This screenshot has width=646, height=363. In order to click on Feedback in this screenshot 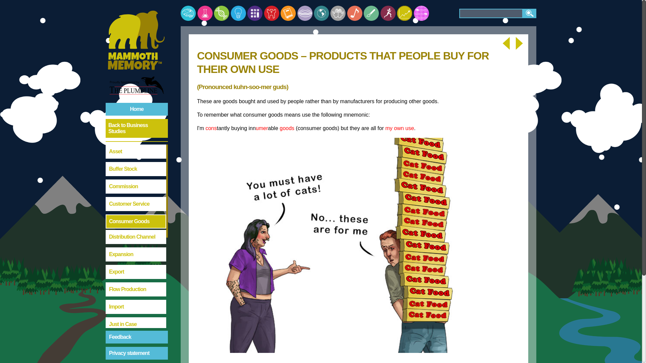, I will do `click(137, 337)`.